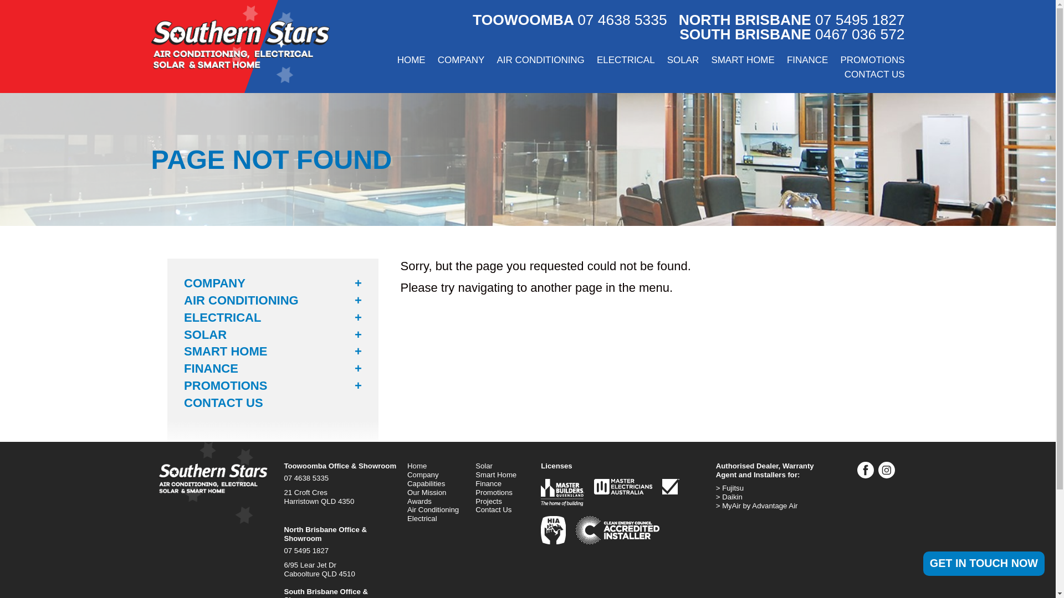  Describe the element at coordinates (678, 61) in the screenshot. I see `SOLAR` at that location.